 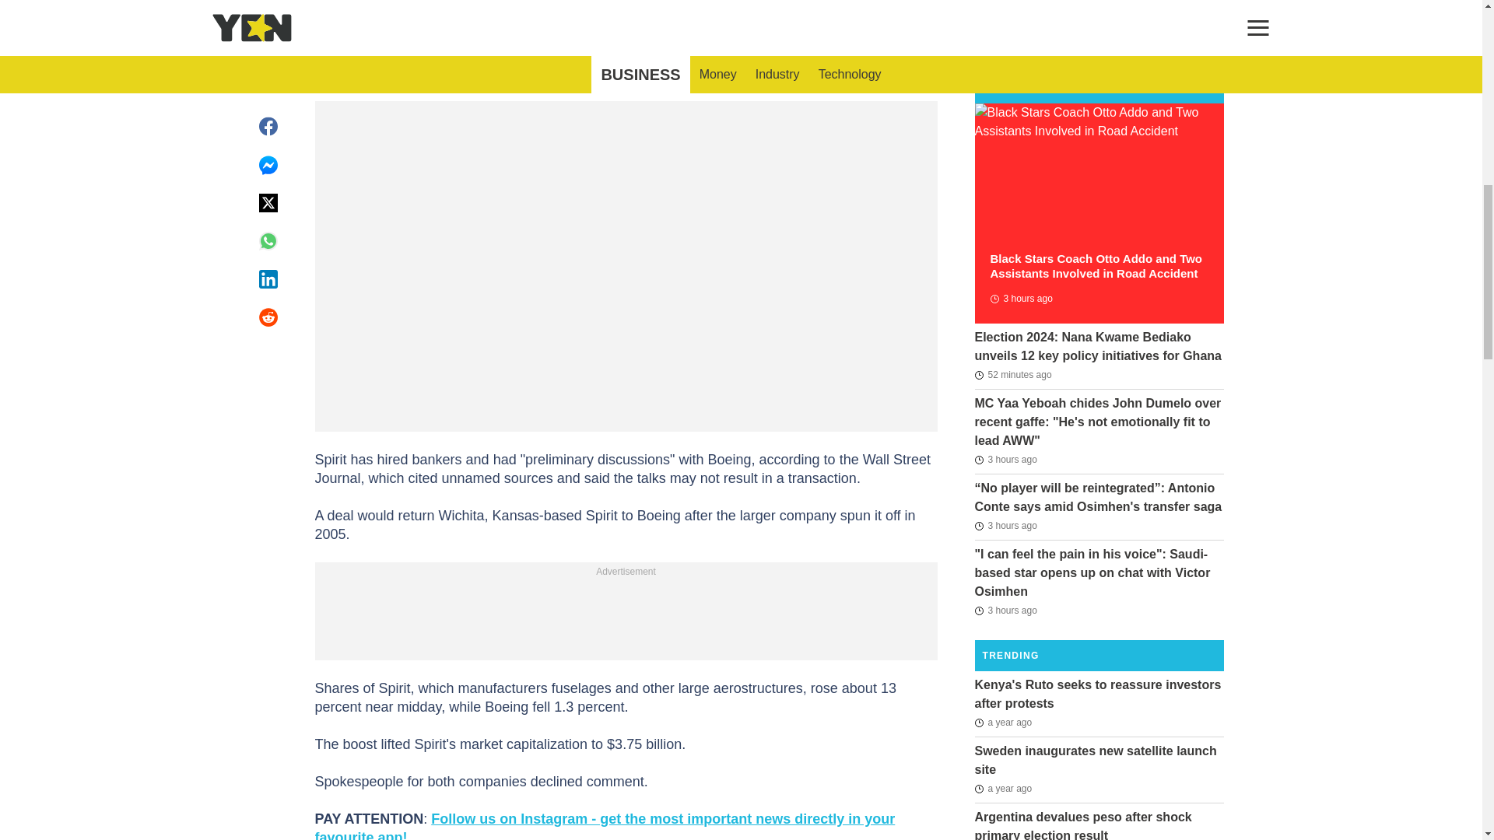 I want to click on 2023-03-22T15:19:05Z, so click(x=1002, y=722).